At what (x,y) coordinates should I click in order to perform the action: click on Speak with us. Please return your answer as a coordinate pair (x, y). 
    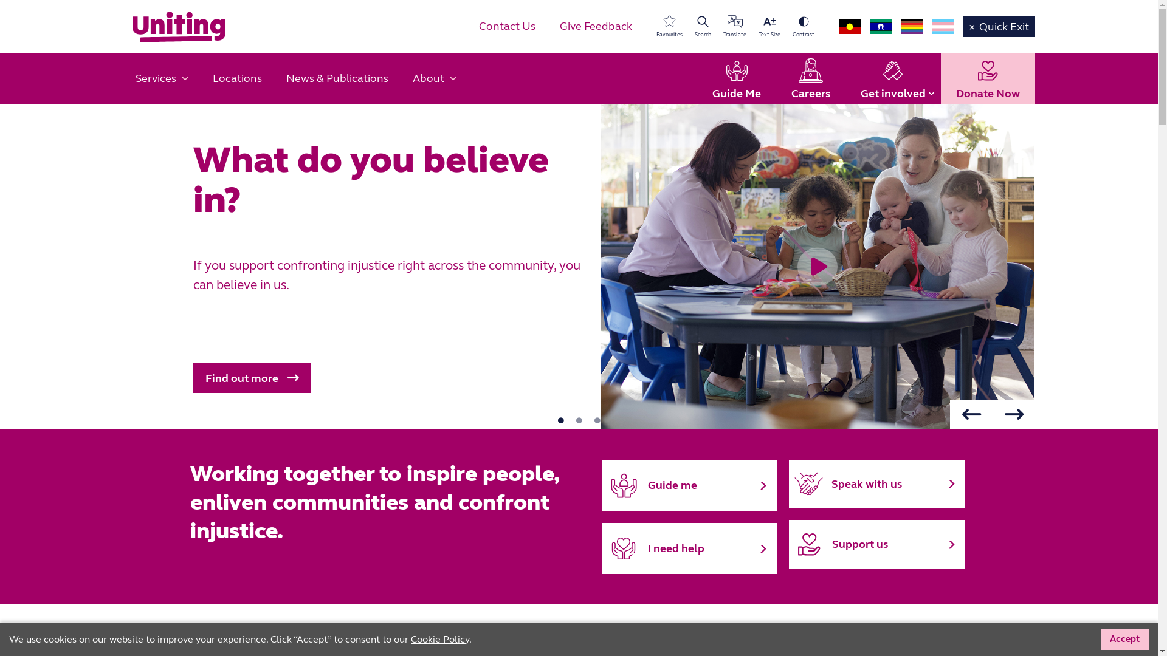
    Looking at the image, I should click on (877, 483).